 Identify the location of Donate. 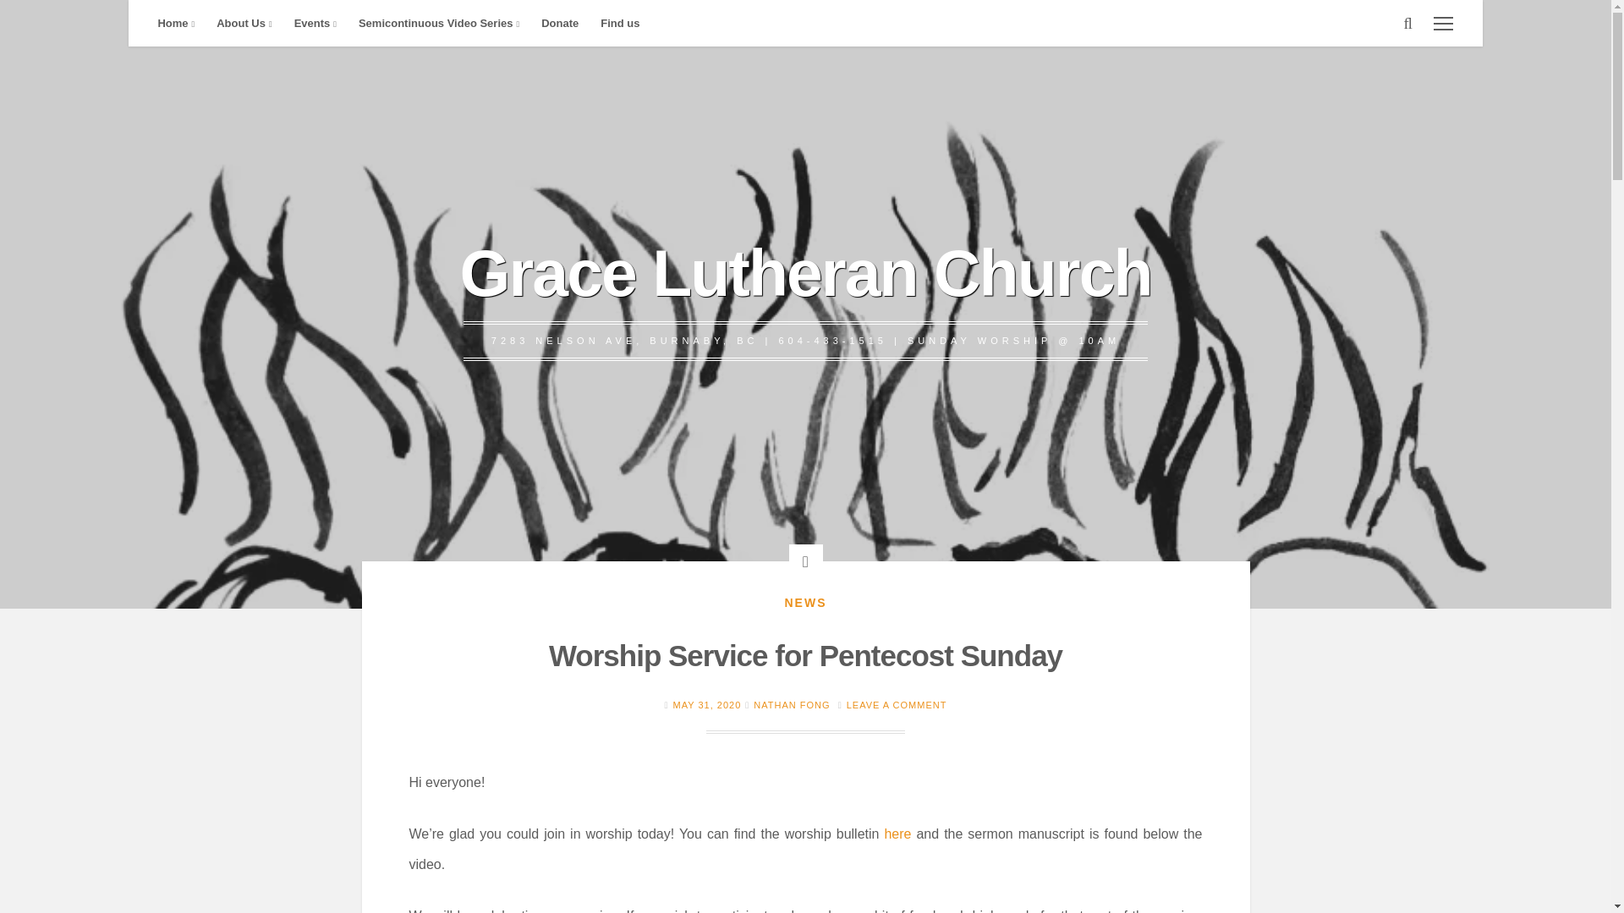
(560, 24).